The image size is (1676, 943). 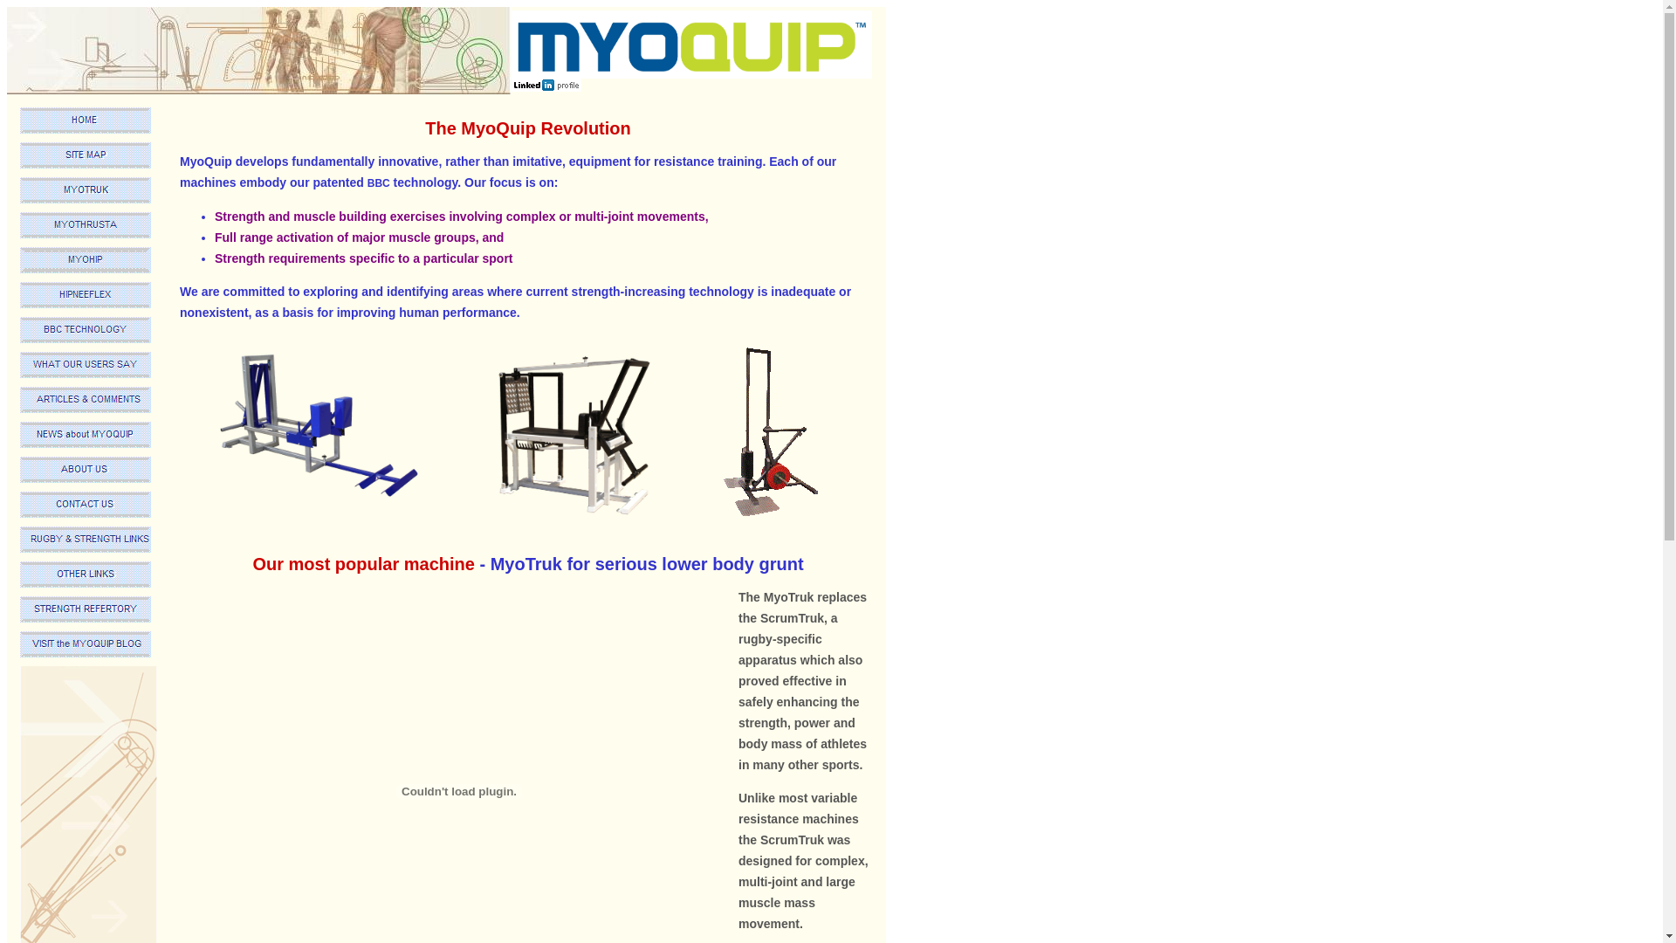 What do you see at coordinates (86, 400) in the screenshot?
I see `Articles` at bounding box center [86, 400].